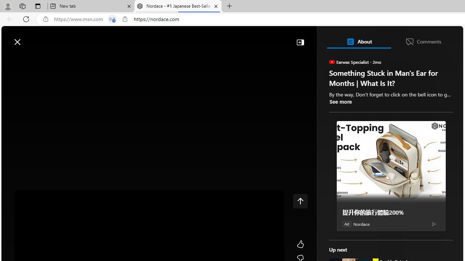 The width and height of the screenshot is (465, 261). What do you see at coordinates (347, 224) in the screenshot?
I see `Ad` at bounding box center [347, 224].